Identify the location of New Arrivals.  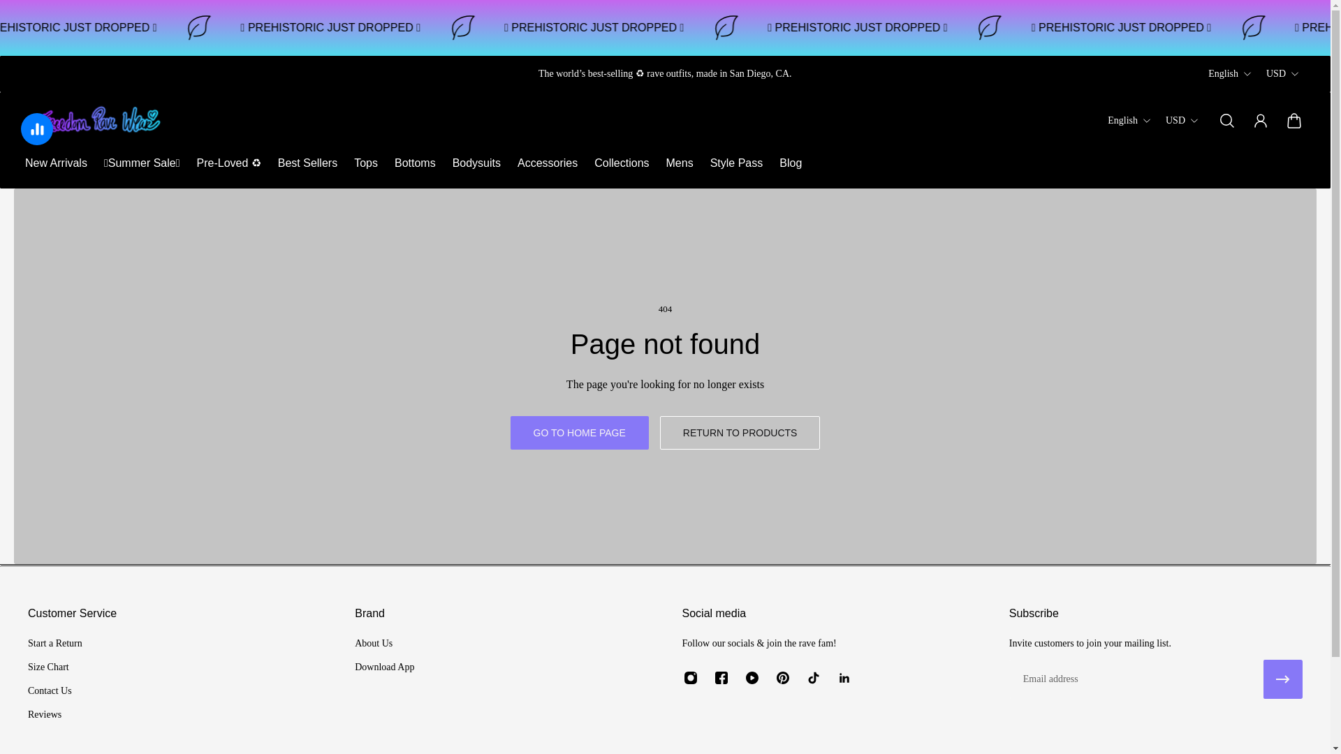
(56, 163).